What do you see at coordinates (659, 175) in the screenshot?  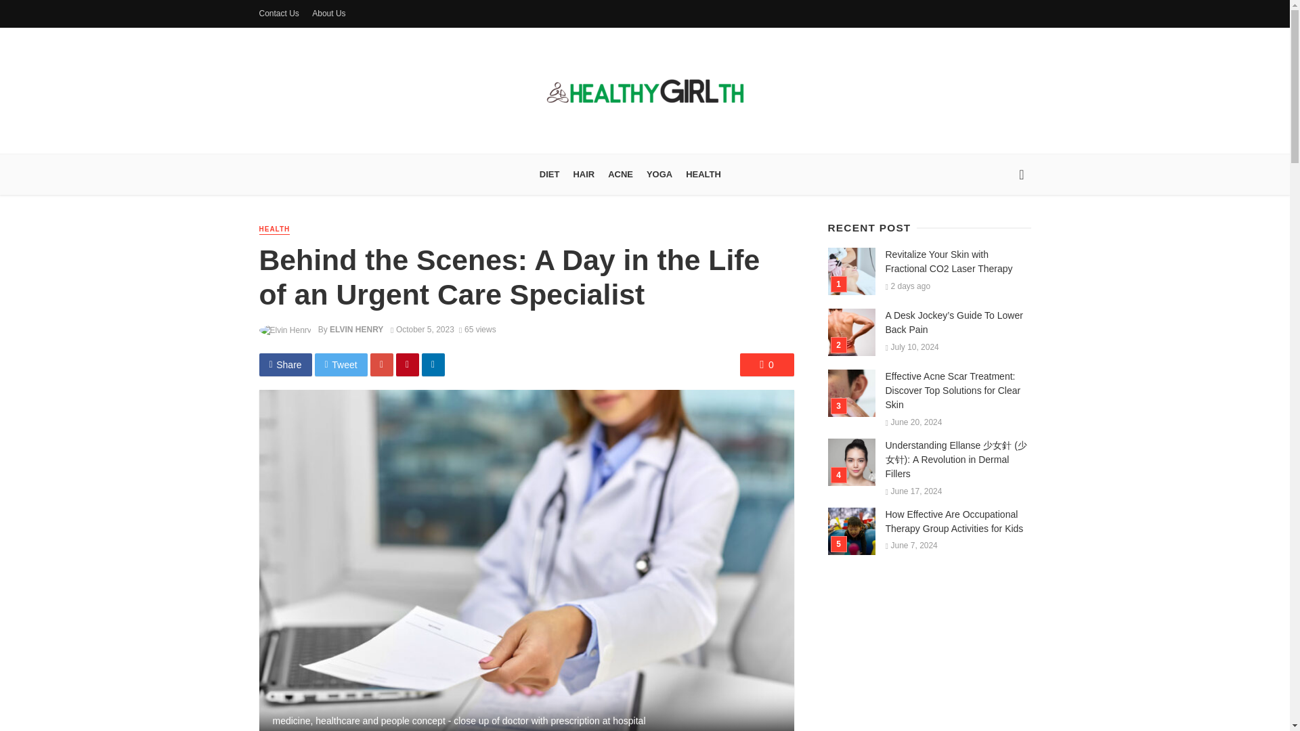 I see `YOGA` at bounding box center [659, 175].